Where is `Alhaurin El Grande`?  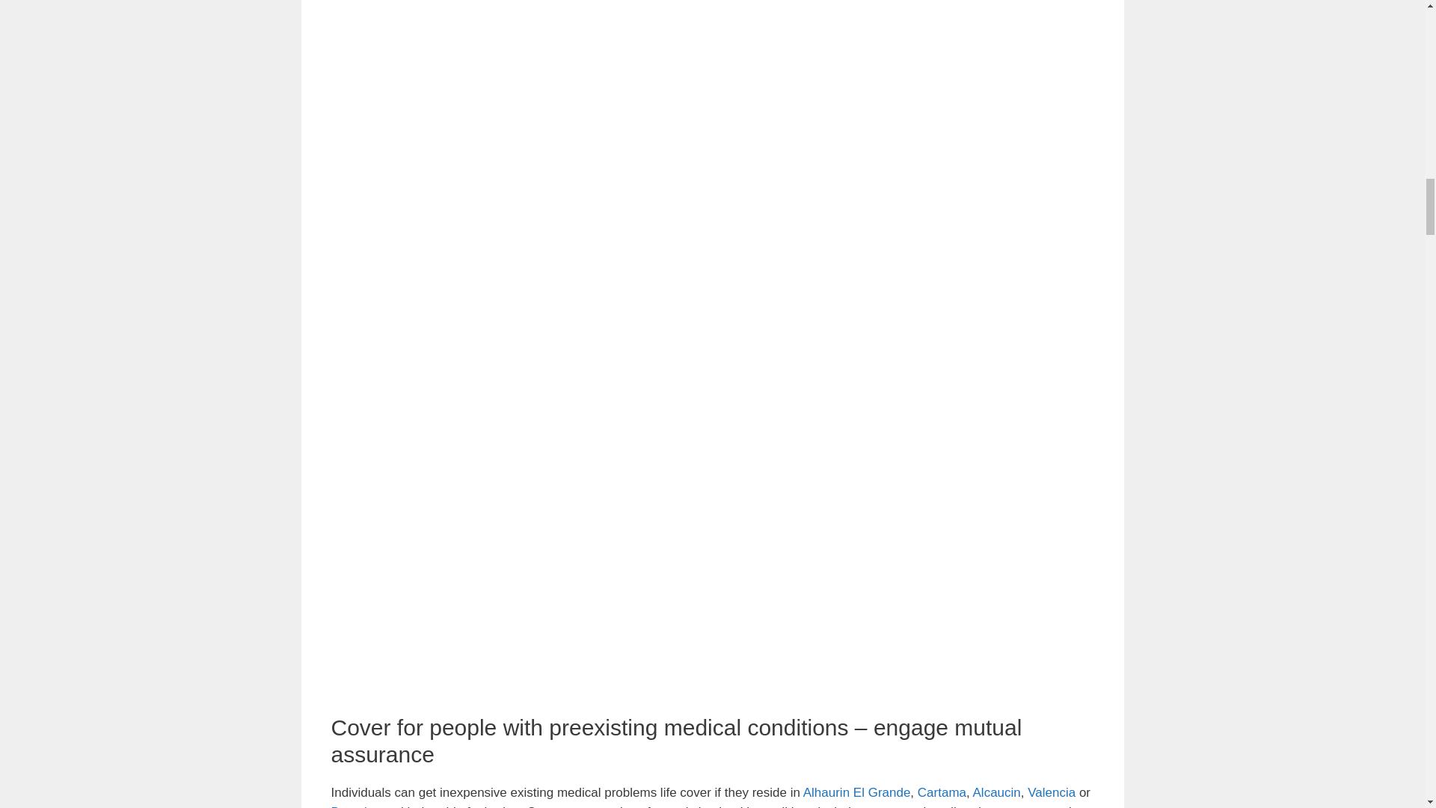 Alhaurin El Grande is located at coordinates (856, 792).